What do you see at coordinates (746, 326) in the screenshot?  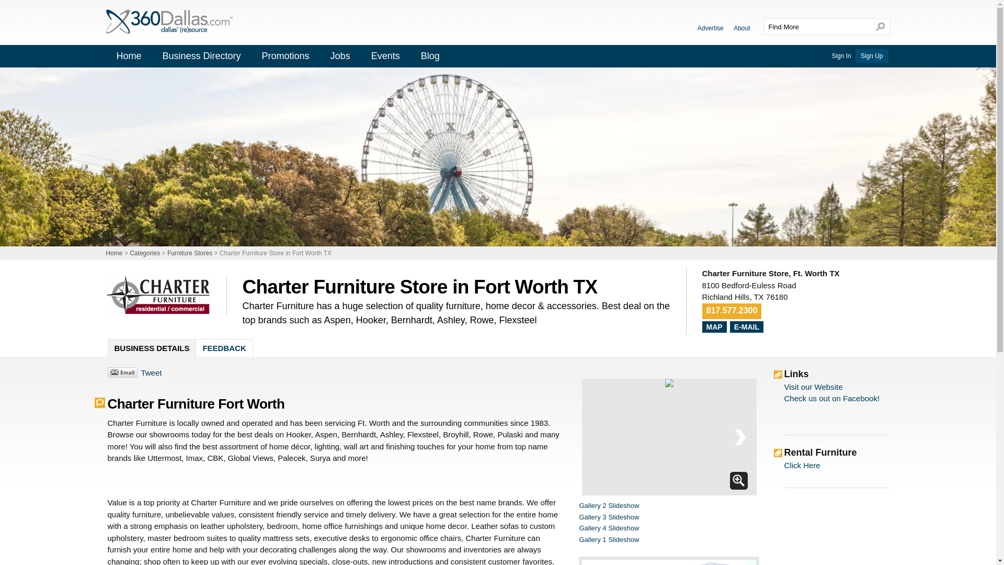 I see `E-mail` at bounding box center [746, 326].